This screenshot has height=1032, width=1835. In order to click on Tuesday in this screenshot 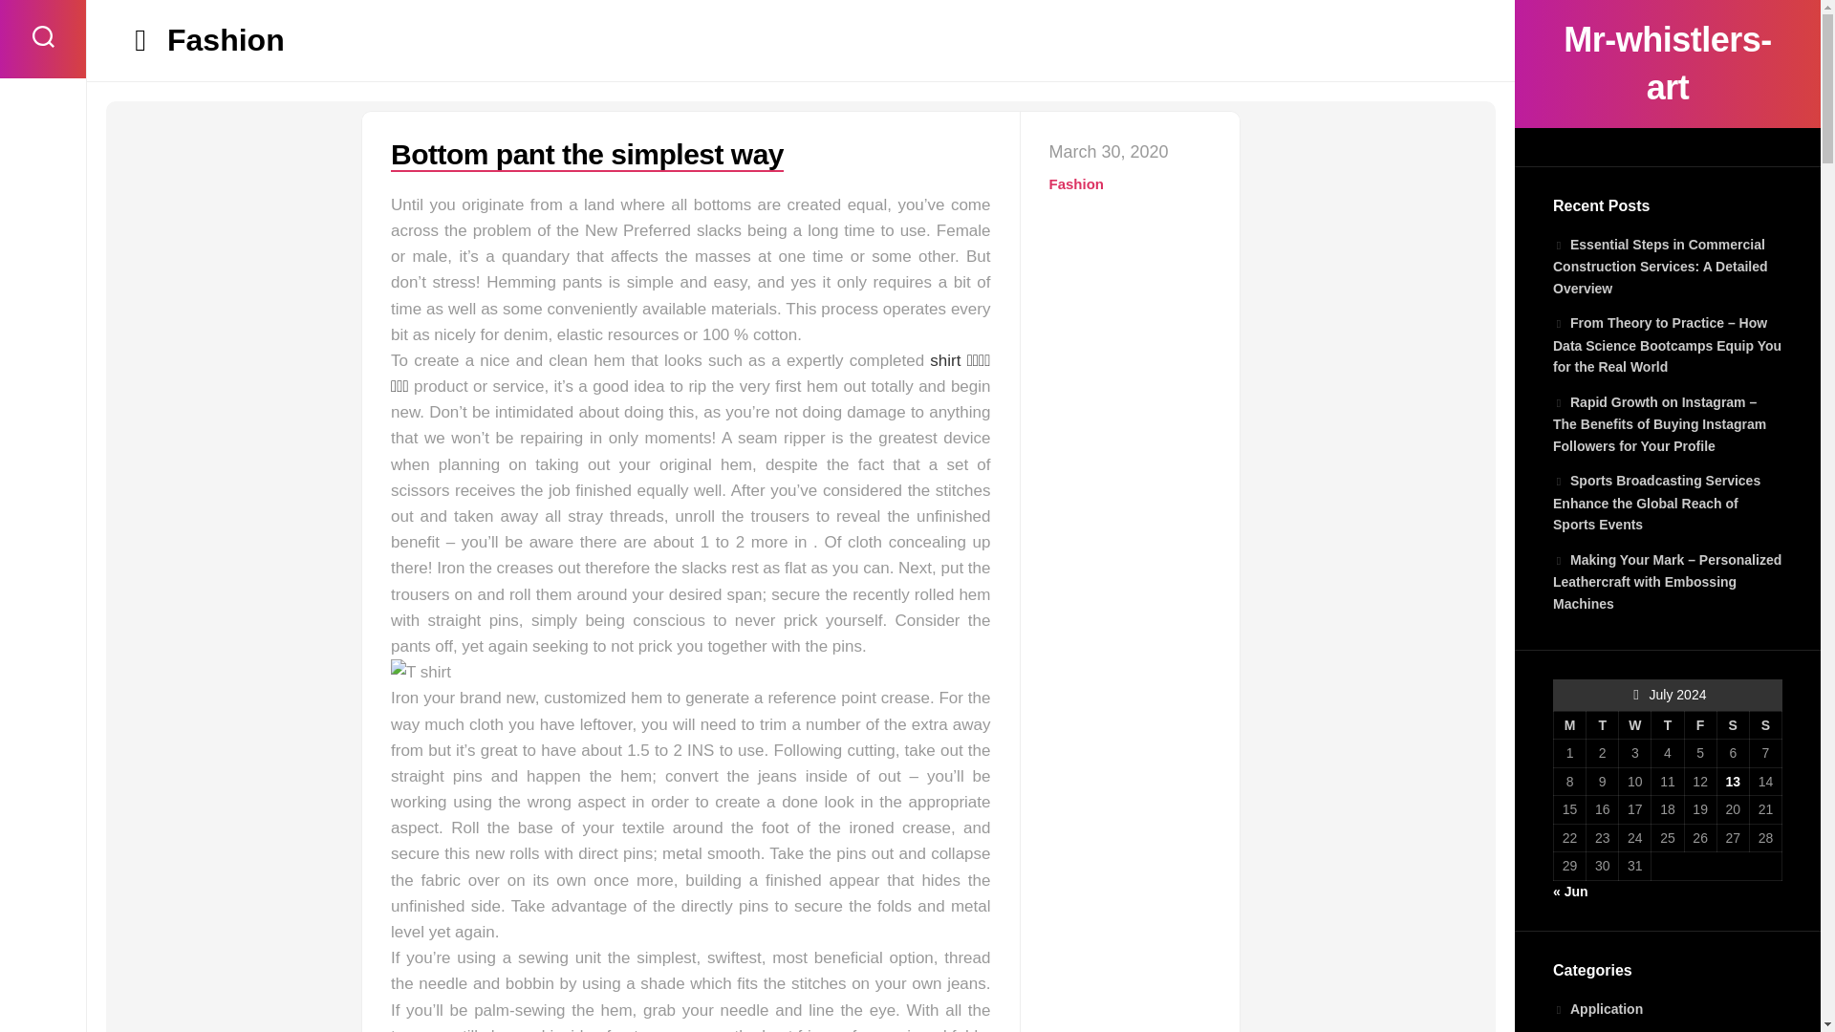, I will do `click(1602, 725)`.